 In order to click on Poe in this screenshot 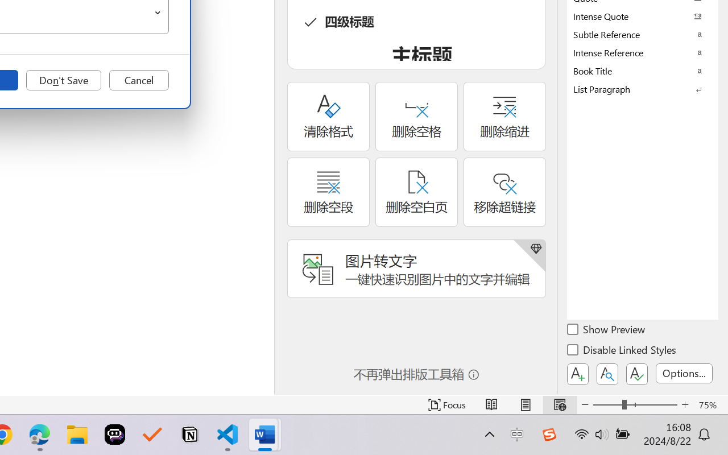, I will do `click(115, 435)`.